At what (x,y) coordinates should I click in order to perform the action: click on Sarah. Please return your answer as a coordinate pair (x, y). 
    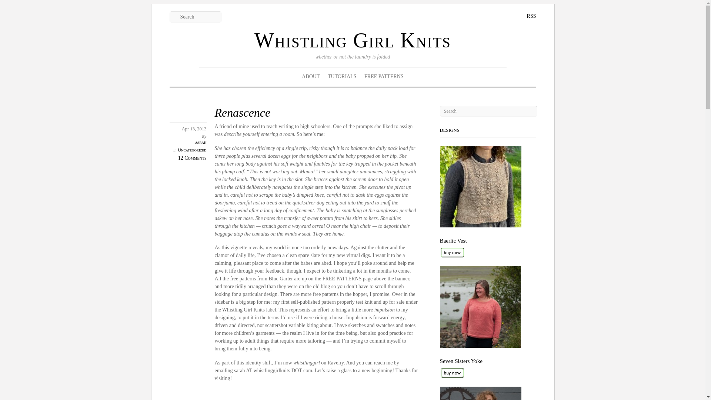
    Looking at the image, I should click on (200, 142).